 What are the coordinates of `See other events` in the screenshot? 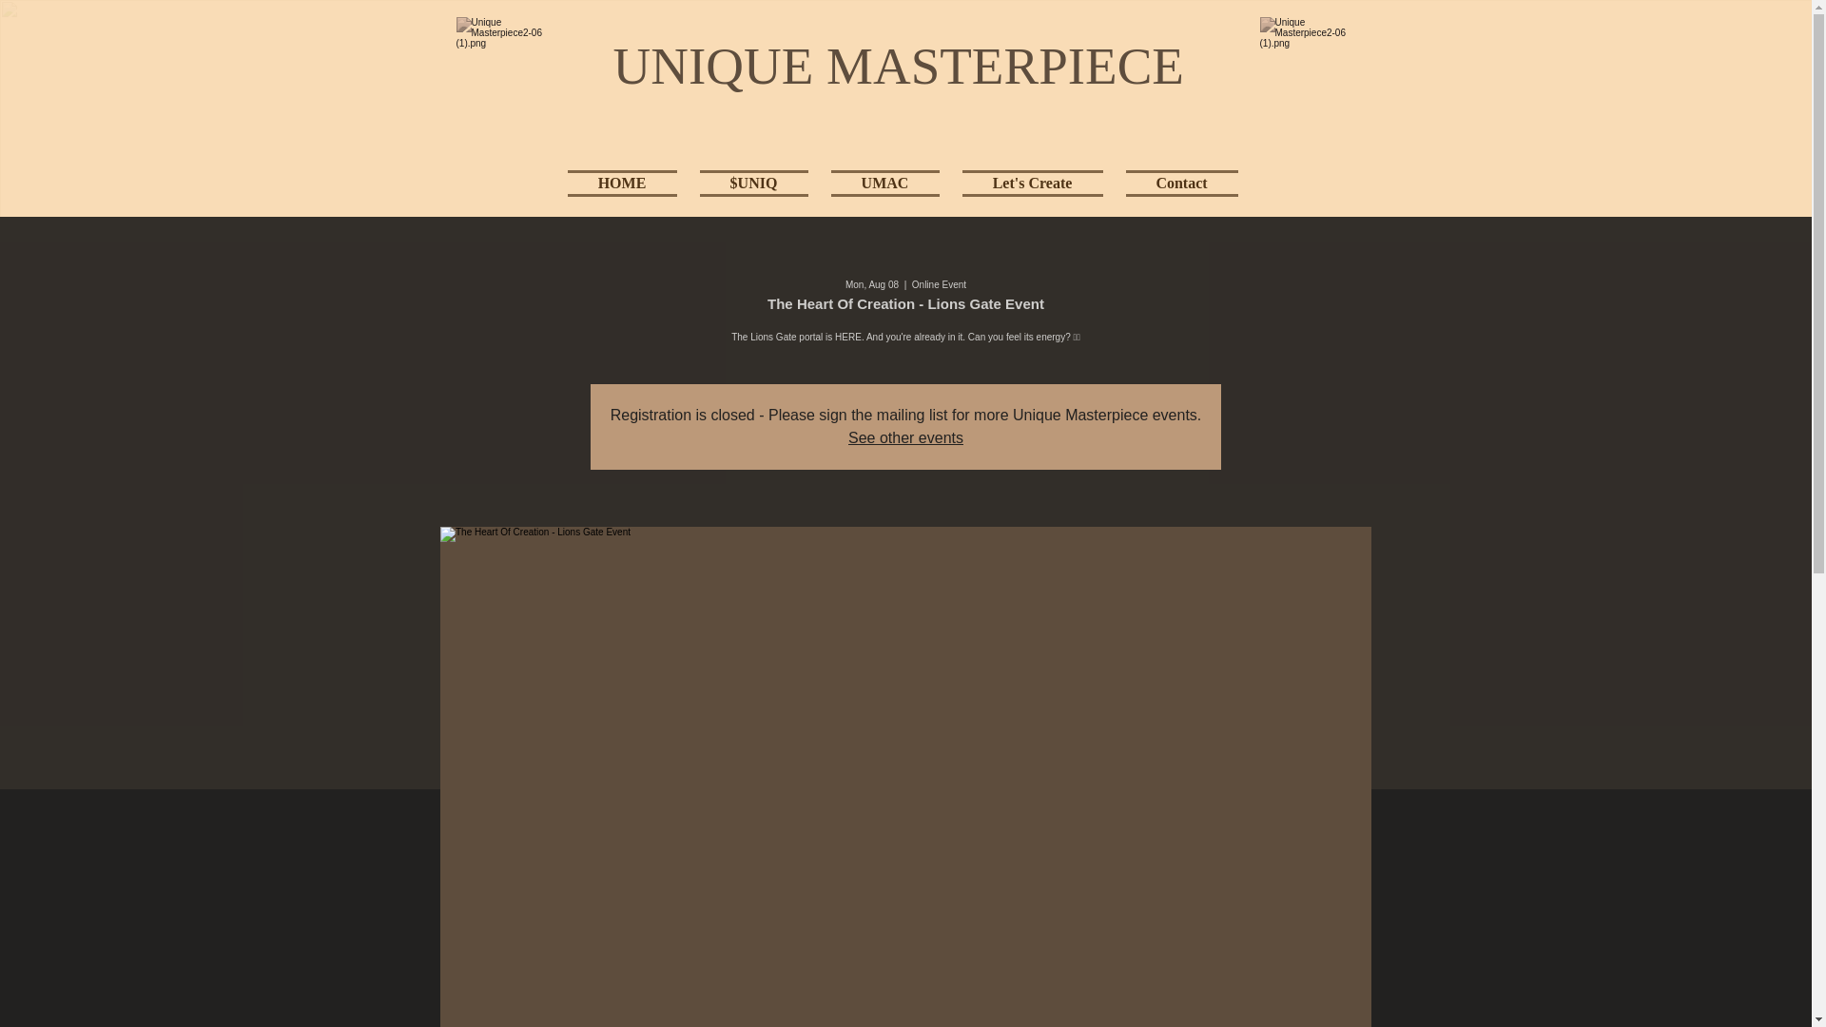 It's located at (905, 437).